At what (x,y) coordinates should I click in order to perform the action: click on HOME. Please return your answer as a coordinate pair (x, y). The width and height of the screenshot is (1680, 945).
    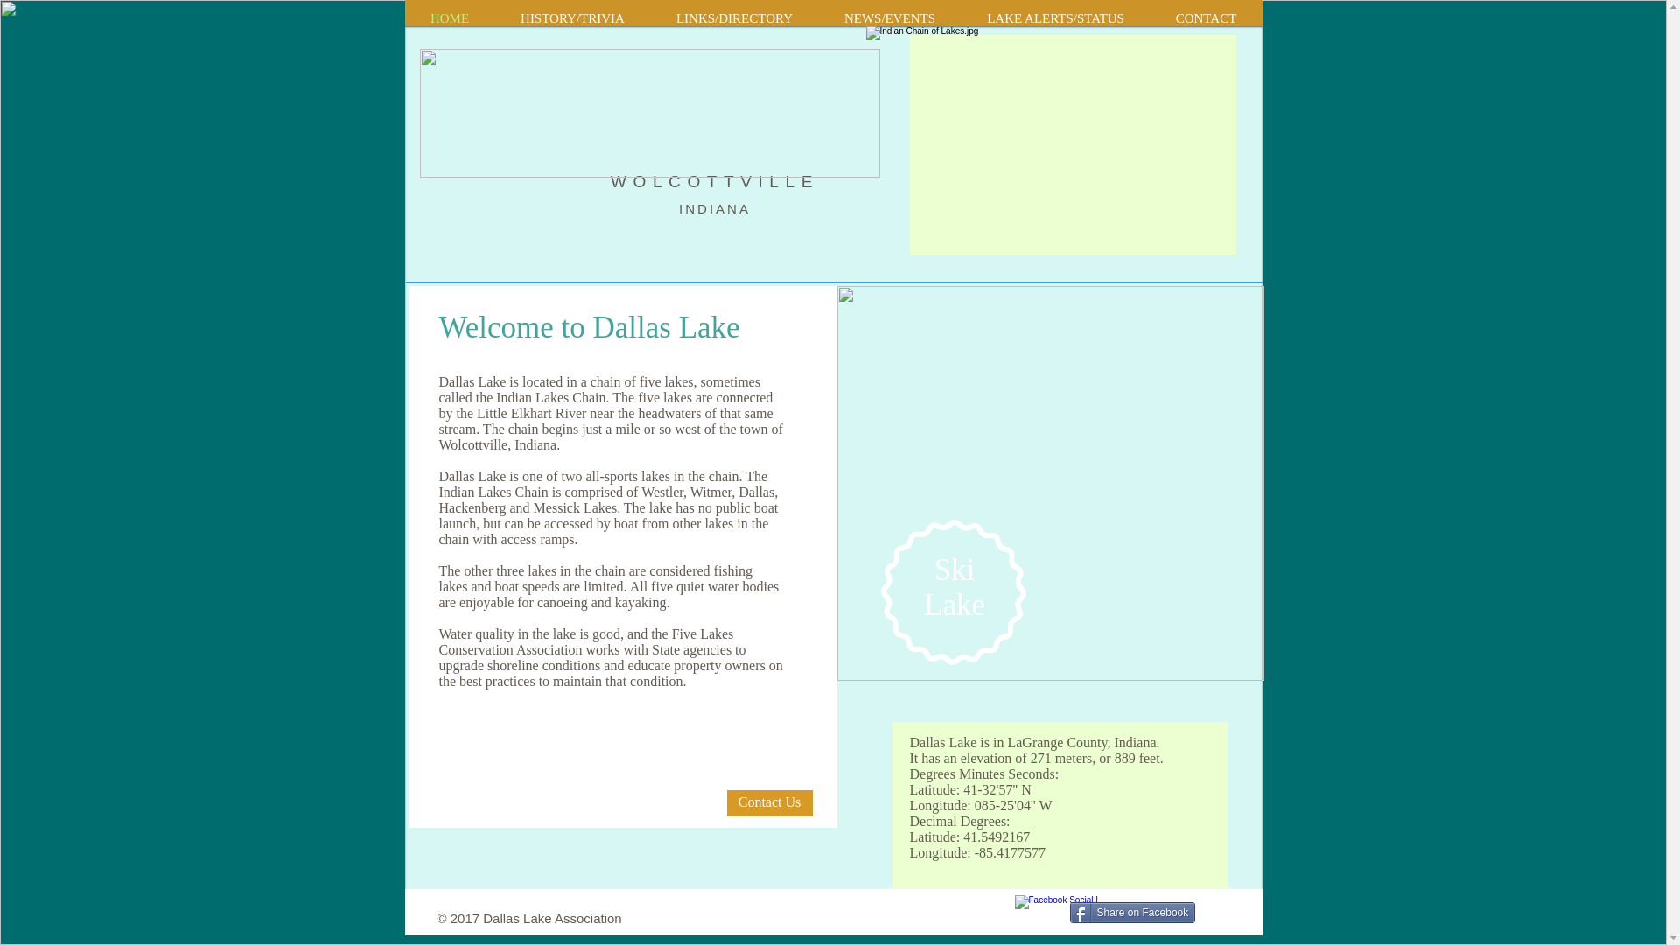
    Looking at the image, I should click on (449, 12).